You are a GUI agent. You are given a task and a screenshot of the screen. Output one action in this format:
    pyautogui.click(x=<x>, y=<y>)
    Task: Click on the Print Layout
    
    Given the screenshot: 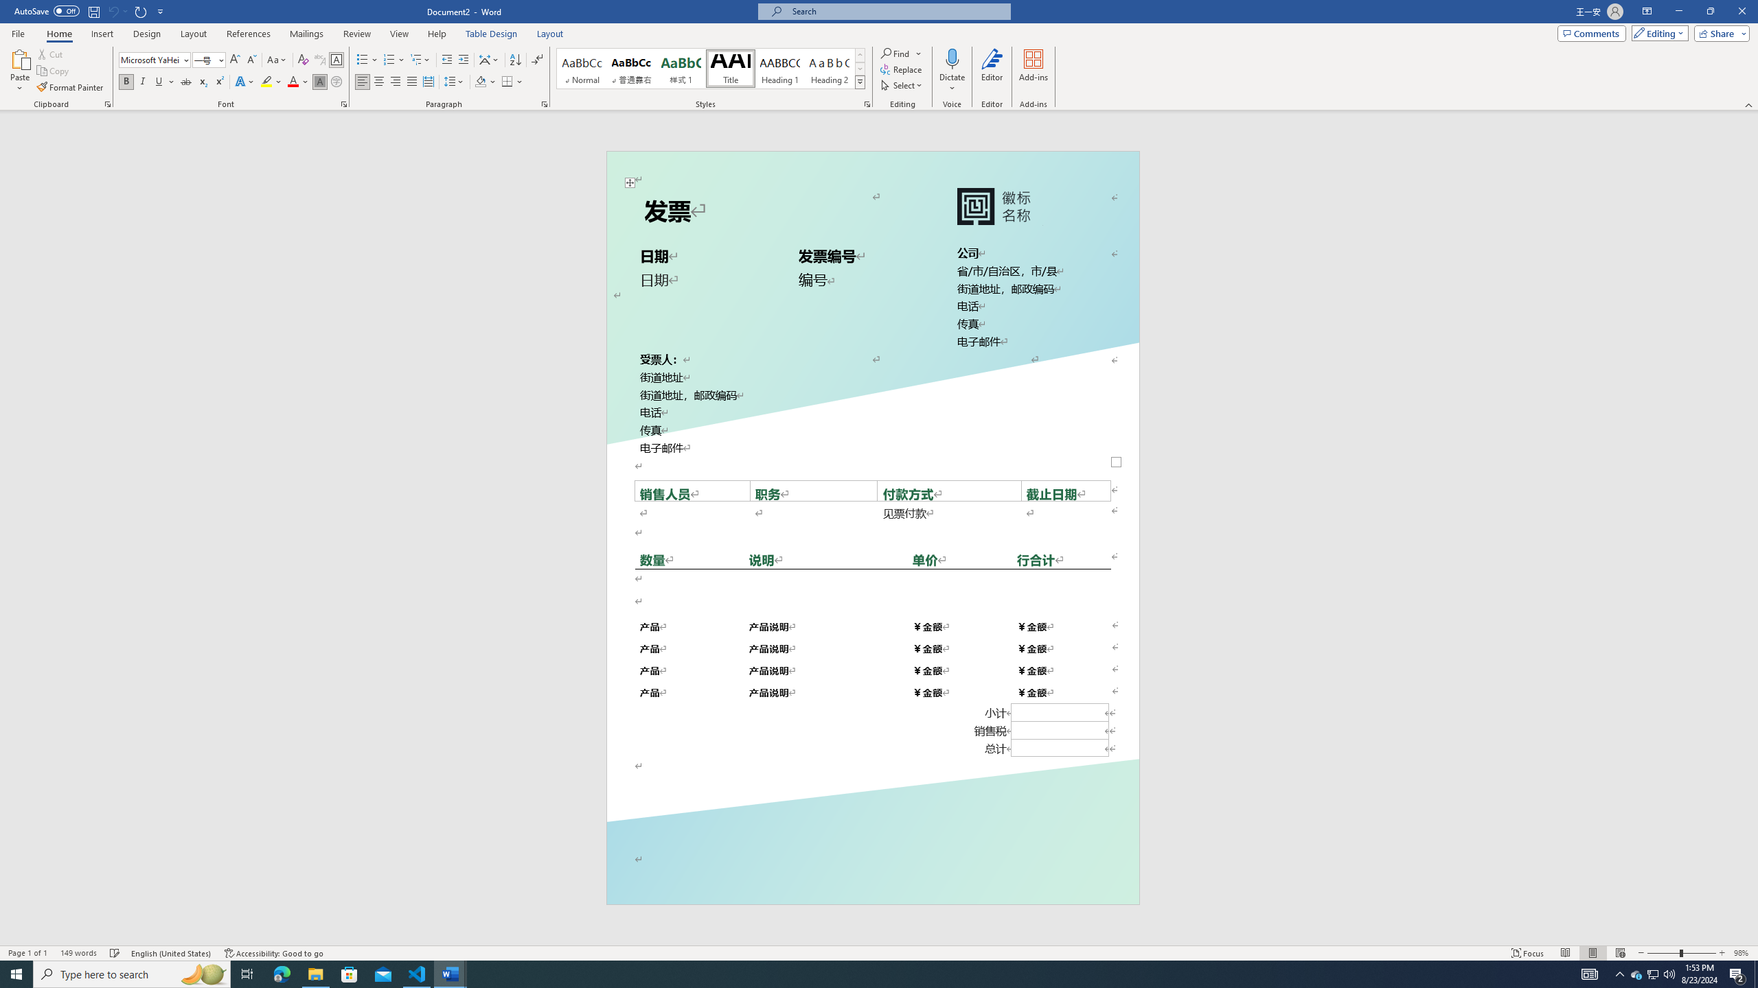 What is the action you would take?
    pyautogui.click(x=1592, y=953)
    